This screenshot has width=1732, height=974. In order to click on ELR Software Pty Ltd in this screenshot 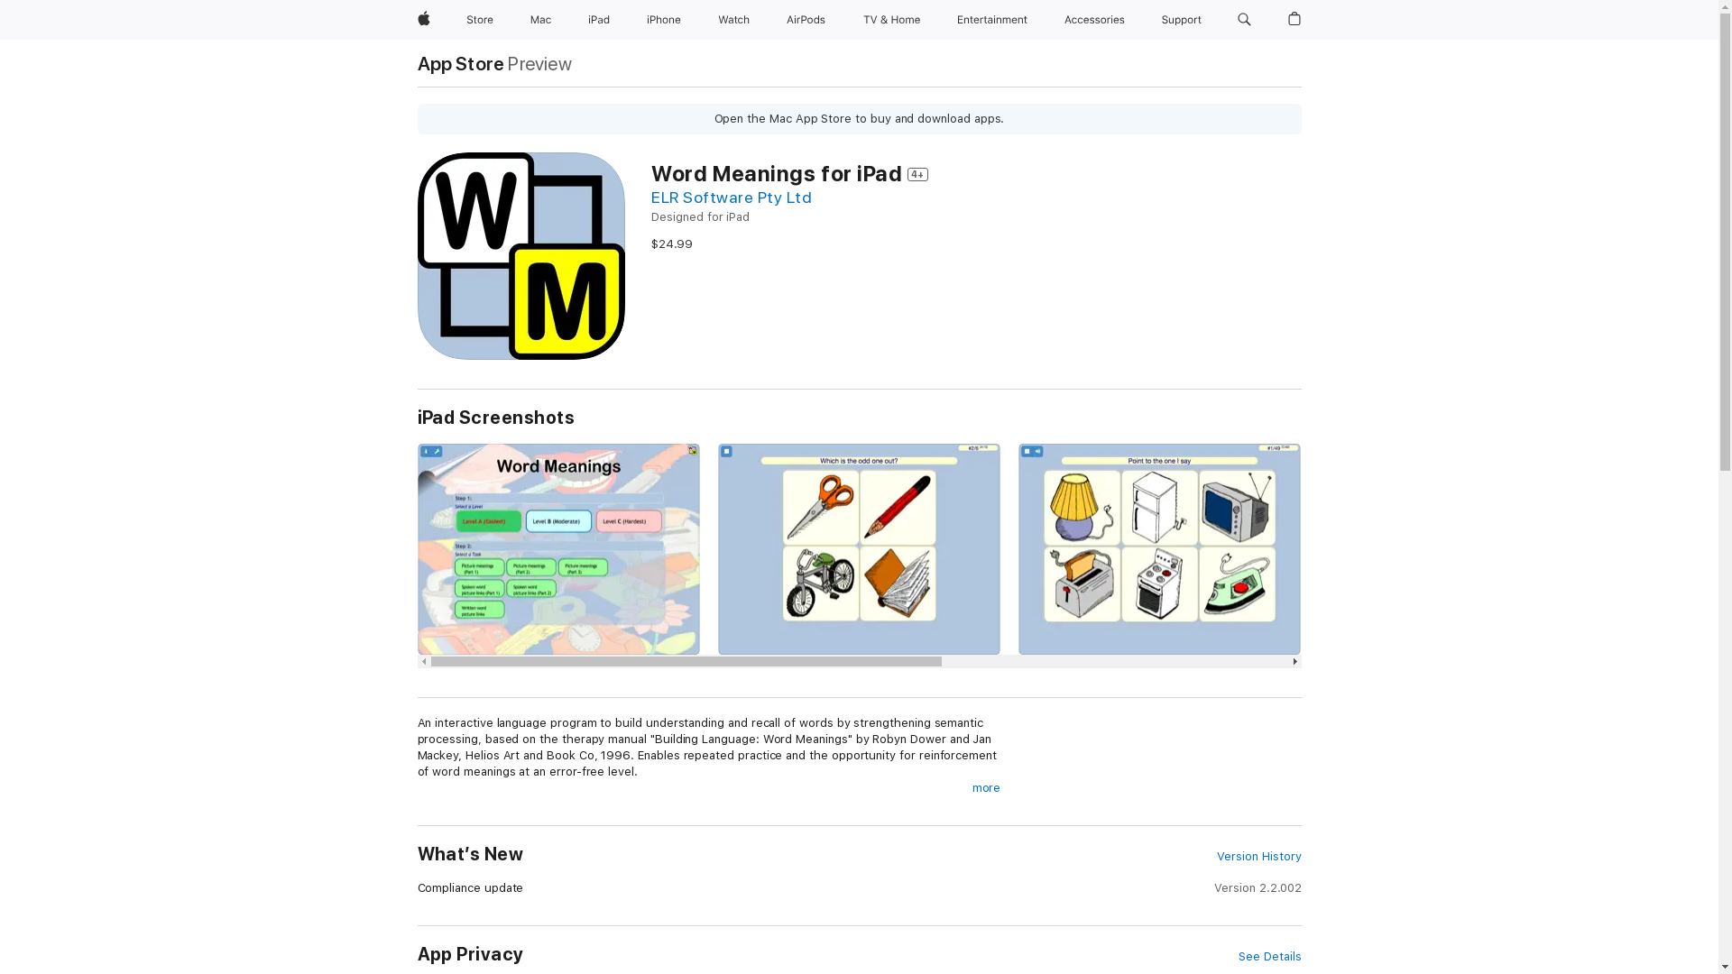, I will do `click(732, 197)`.